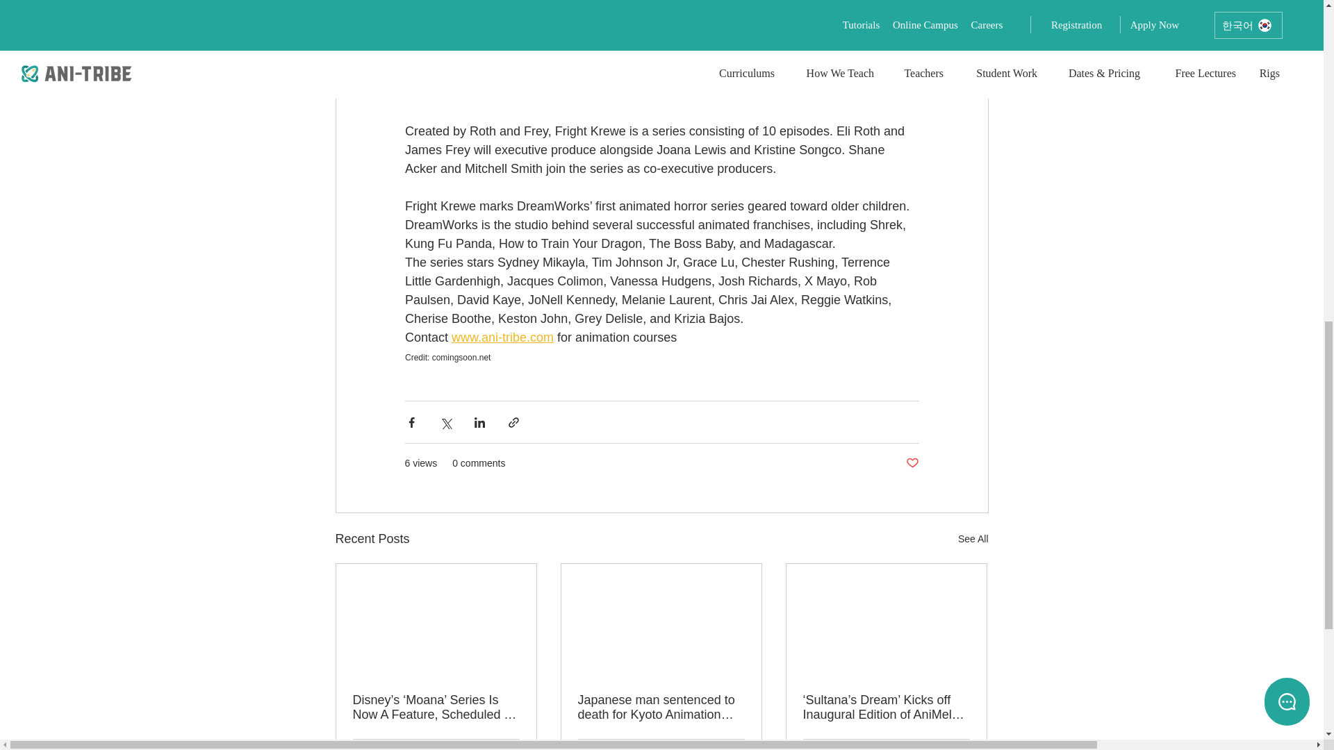 Image resolution: width=1334 pixels, height=750 pixels. Describe the element at coordinates (973, 539) in the screenshot. I see `See All` at that location.